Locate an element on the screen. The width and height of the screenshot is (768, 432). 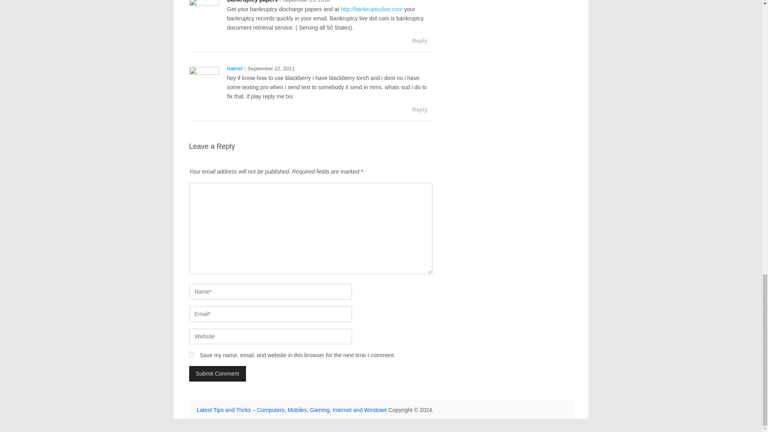
Submit Comment is located at coordinates (217, 374).